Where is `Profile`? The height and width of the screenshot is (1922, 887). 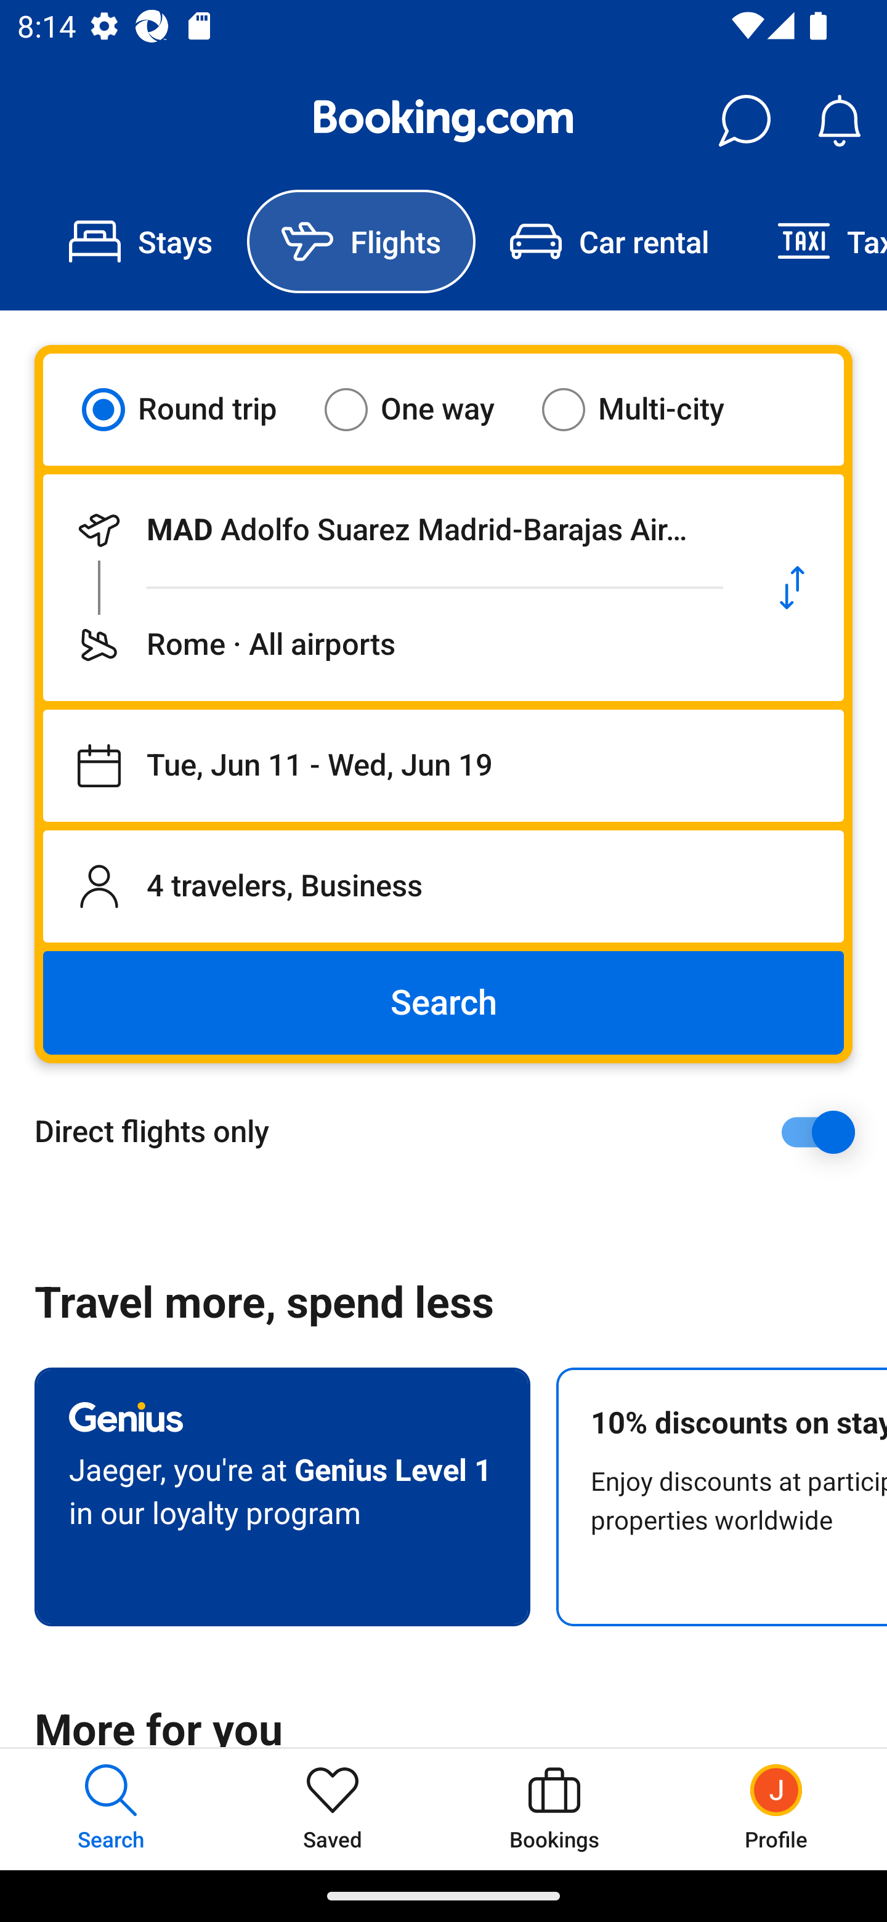
Profile is located at coordinates (776, 1809).